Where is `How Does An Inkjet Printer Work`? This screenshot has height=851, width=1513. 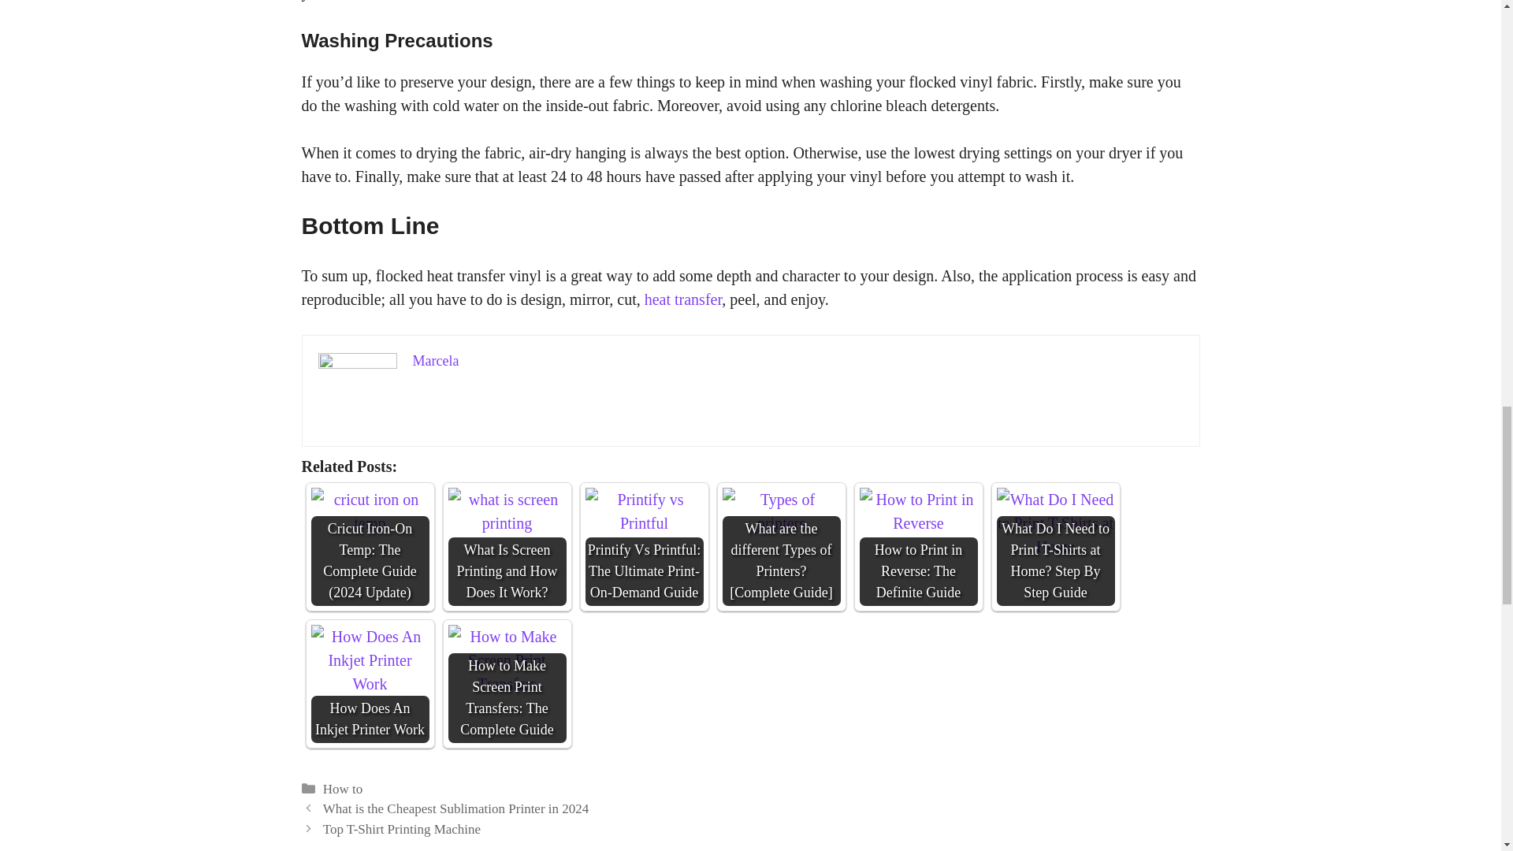
How Does An Inkjet Printer Work is located at coordinates (369, 660).